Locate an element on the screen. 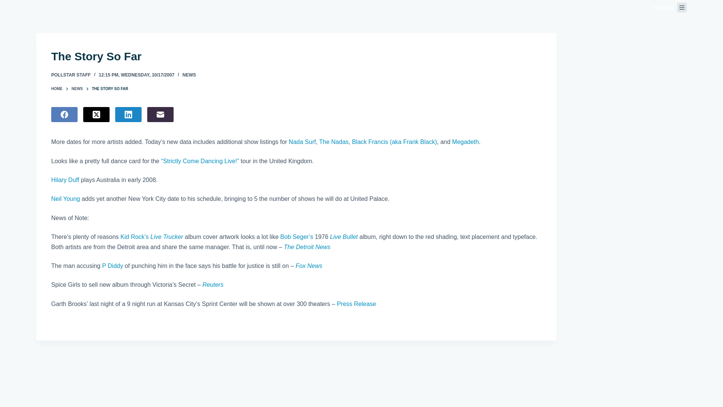 This screenshot has height=407, width=723. Skip to content is located at coordinates (8, 4).